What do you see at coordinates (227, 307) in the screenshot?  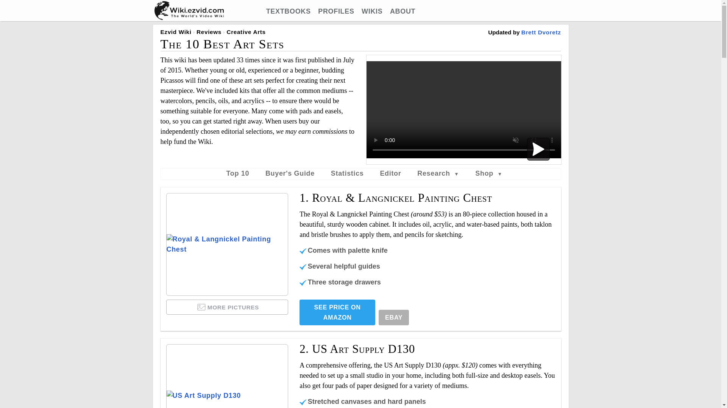 I see `MORE PICTURES` at bounding box center [227, 307].